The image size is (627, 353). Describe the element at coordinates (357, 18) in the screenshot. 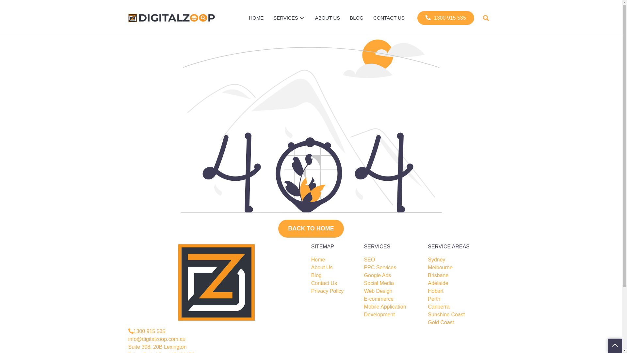

I see `BLOG` at that location.